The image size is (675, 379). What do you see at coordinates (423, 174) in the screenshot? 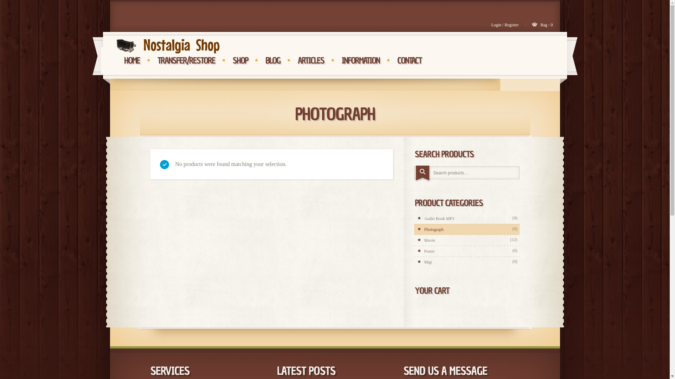
I see `Search` at bounding box center [423, 174].